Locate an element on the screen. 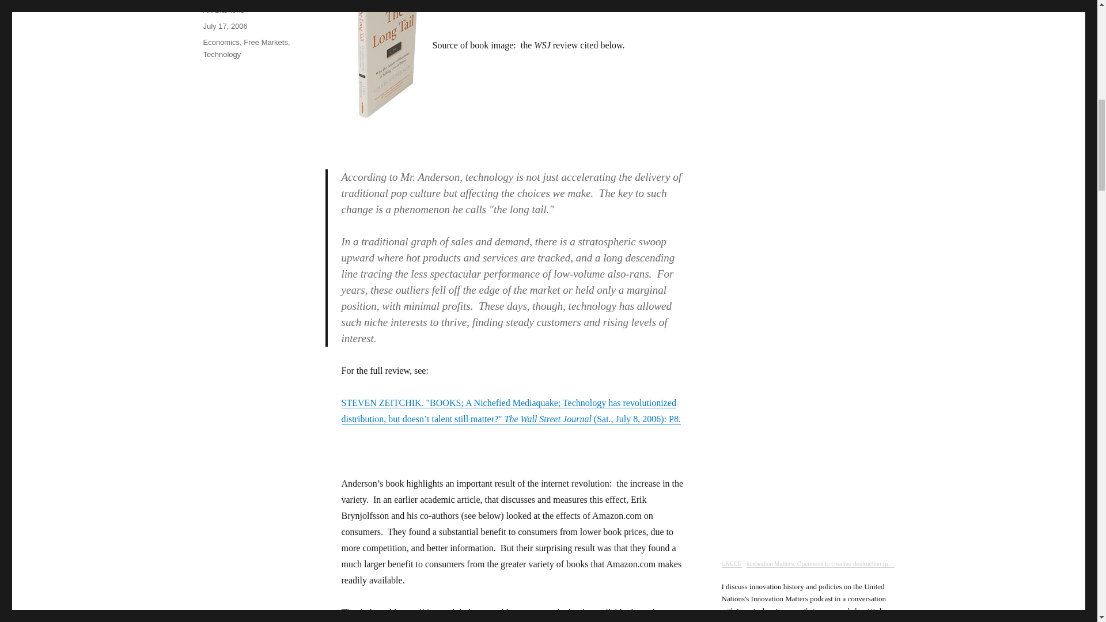 This screenshot has width=1106, height=622. Economics is located at coordinates (221, 42).